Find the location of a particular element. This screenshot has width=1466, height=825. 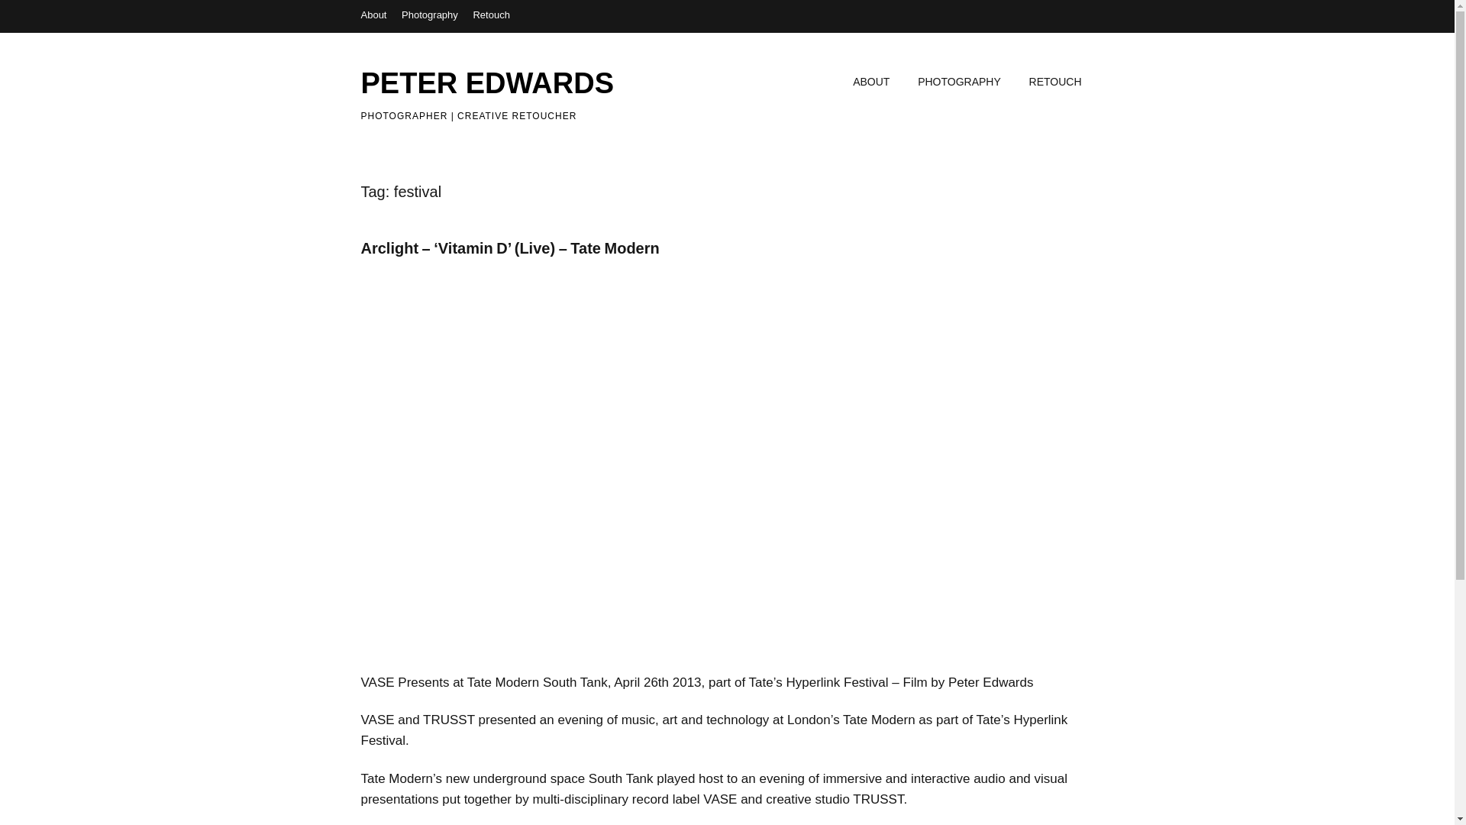

Retouch is located at coordinates (490, 15).